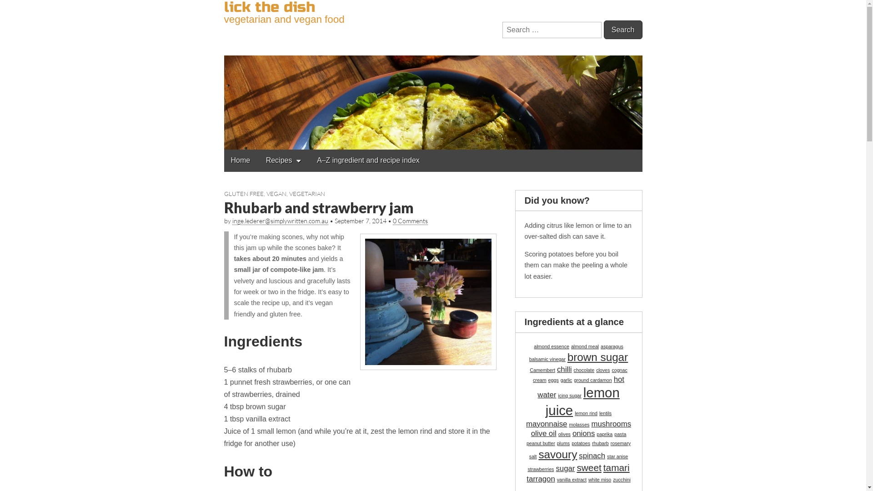  I want to click on strawberries, so click(541, 469).